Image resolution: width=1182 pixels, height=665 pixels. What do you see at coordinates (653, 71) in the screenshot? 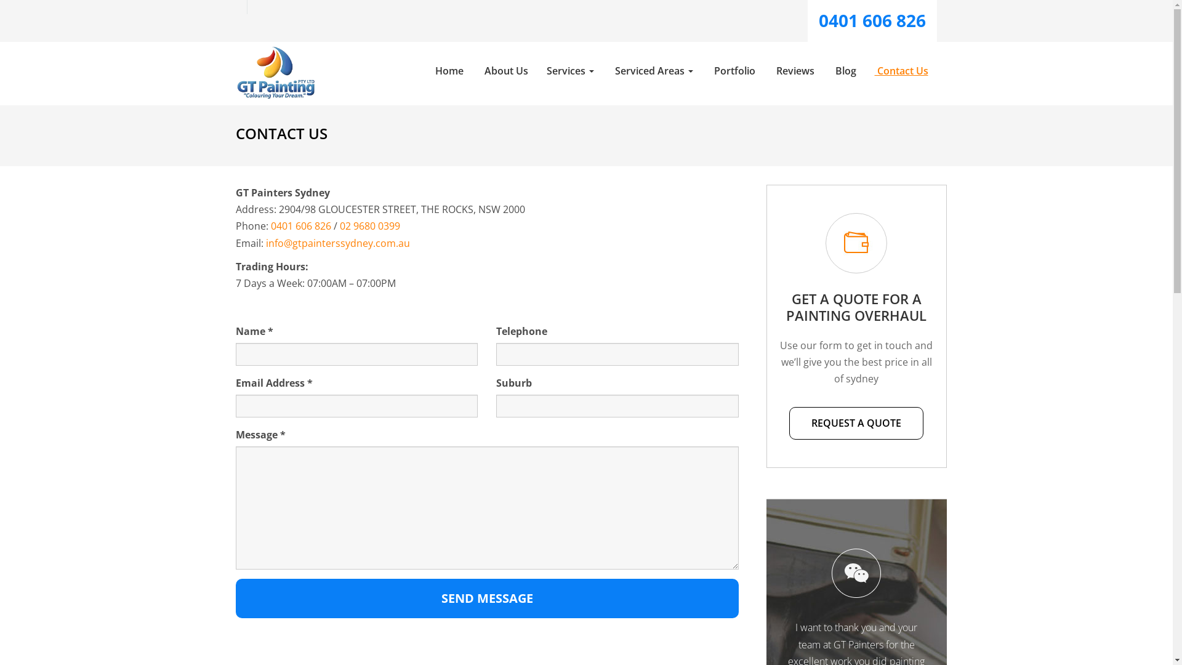
I see ` Serviced Areas` at bounding box center [653, 71].